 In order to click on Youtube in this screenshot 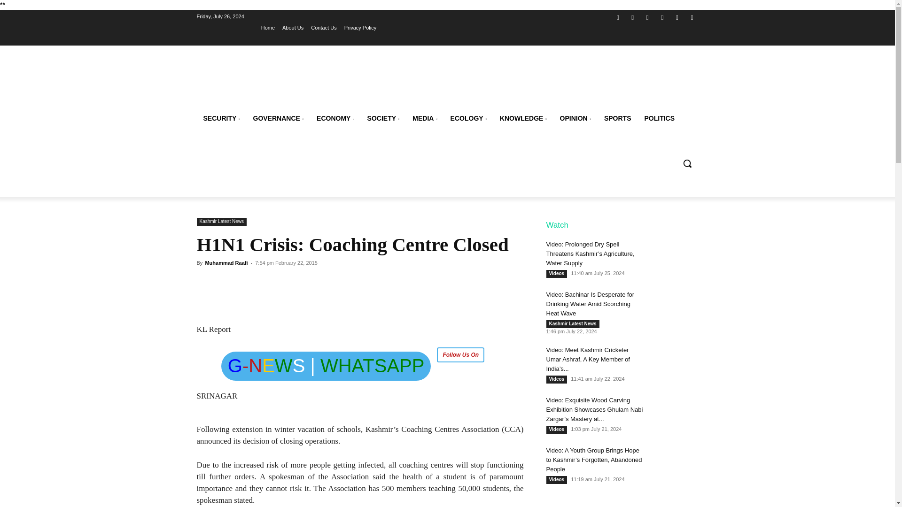, I will do `click(692, 17)`.